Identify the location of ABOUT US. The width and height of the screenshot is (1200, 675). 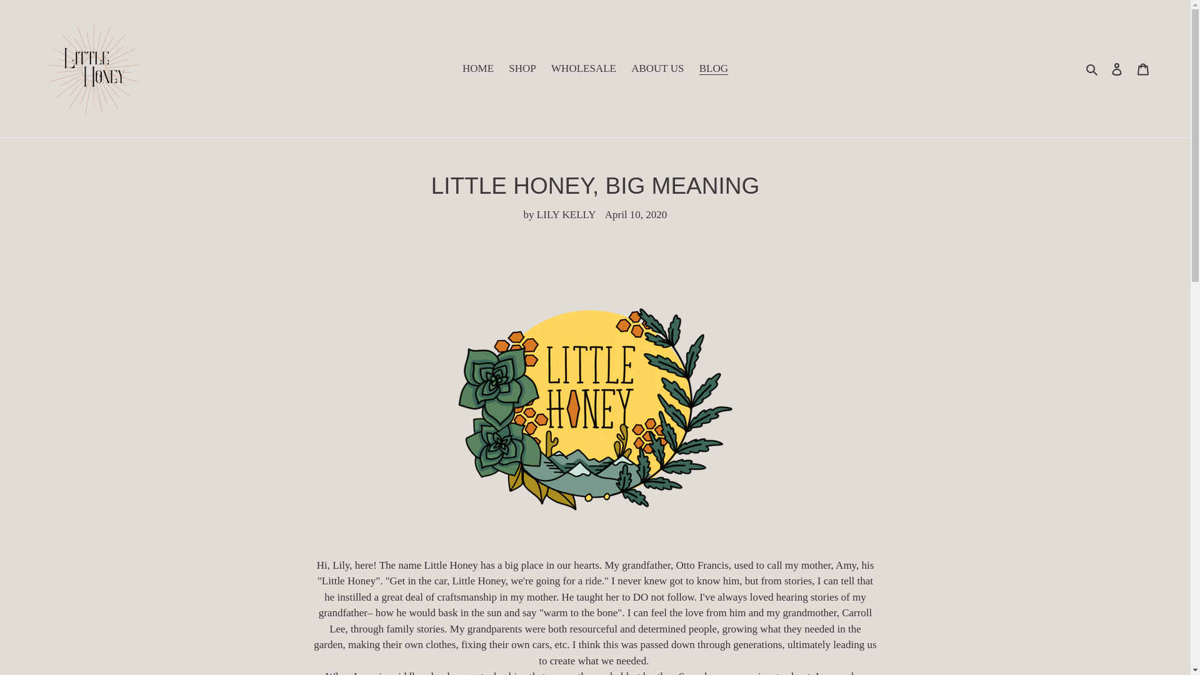
(657, 69).